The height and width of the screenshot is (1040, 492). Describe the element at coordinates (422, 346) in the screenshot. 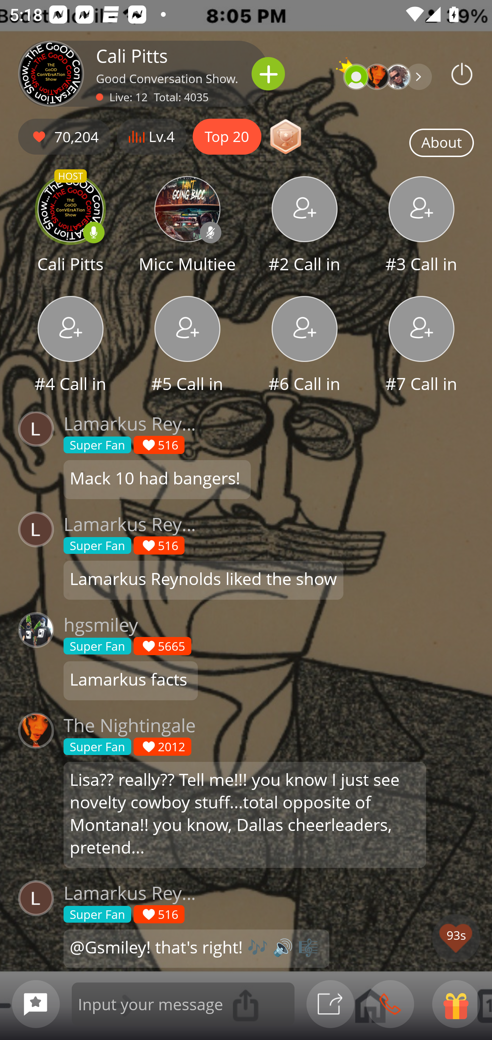

I see `#7 Call in` at that location.